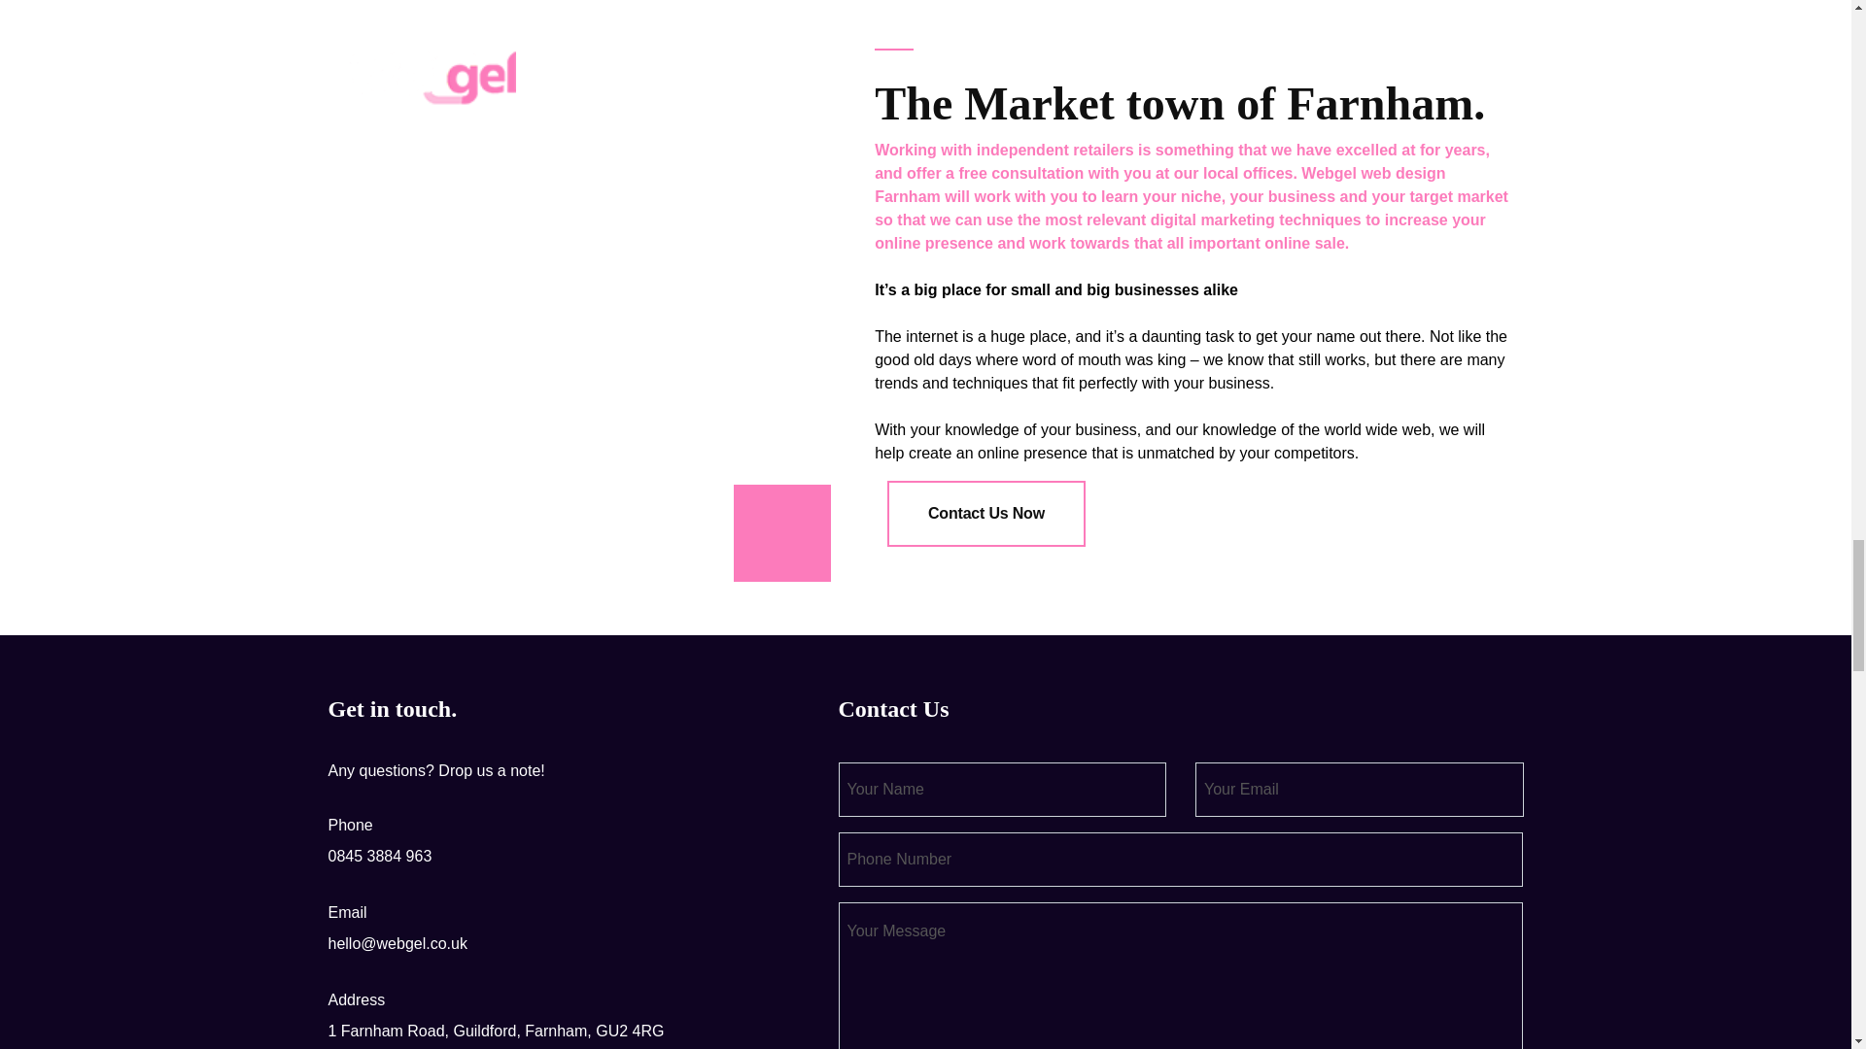  I want to click on Your Email, so click(1360, 790).